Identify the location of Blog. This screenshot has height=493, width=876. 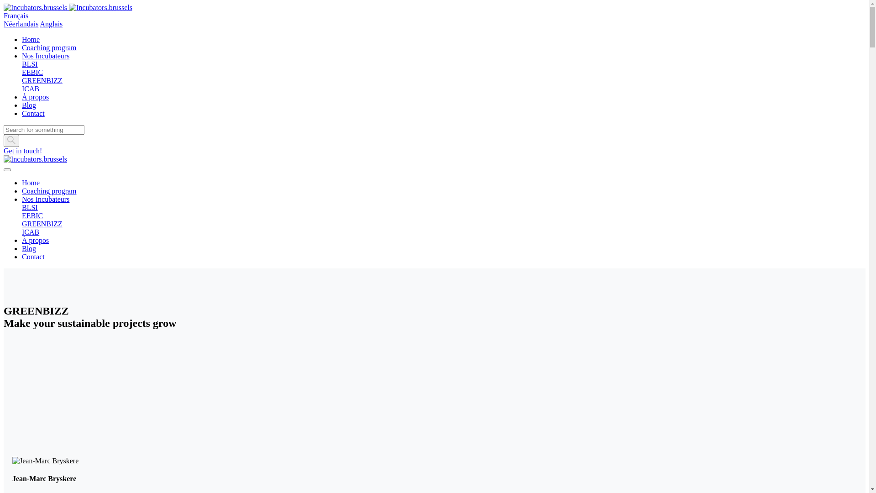
(29, 248).